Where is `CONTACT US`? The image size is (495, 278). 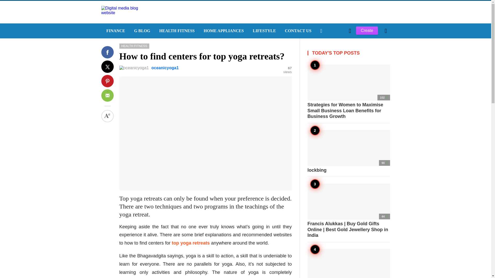 CONTACT US is located at coordinates (298, 31).